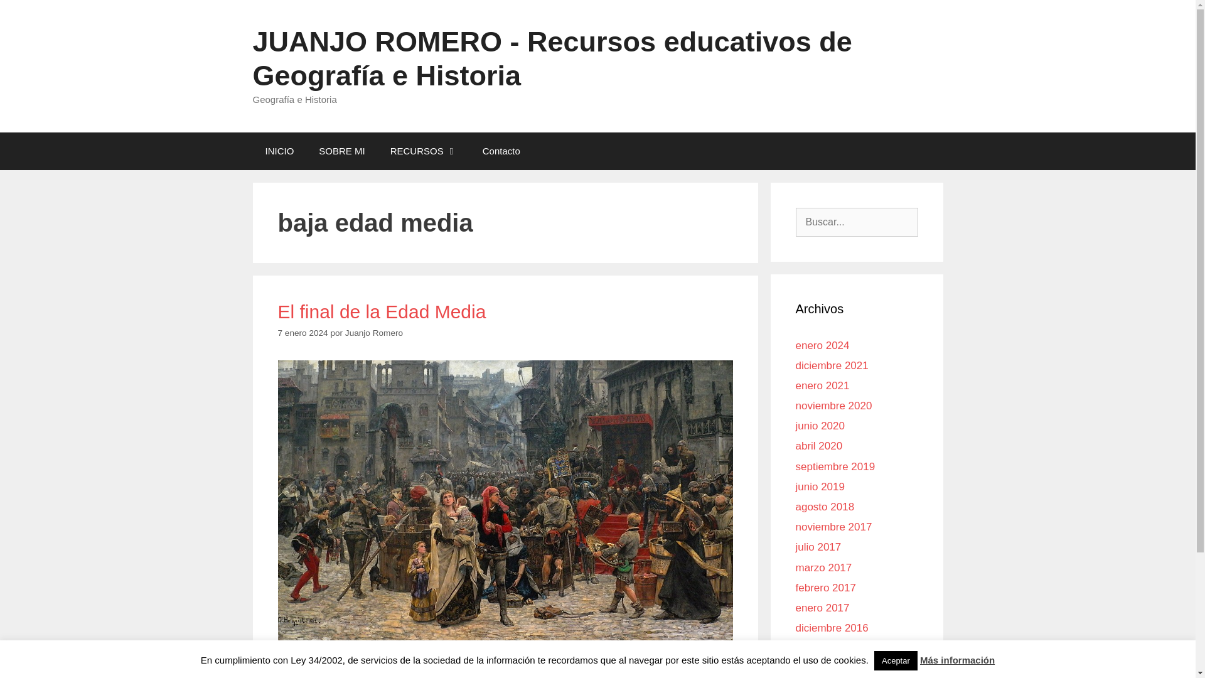 The width and height of the screenshot is (1205, 678). I want to click on enero 2021, so click(822, 385).